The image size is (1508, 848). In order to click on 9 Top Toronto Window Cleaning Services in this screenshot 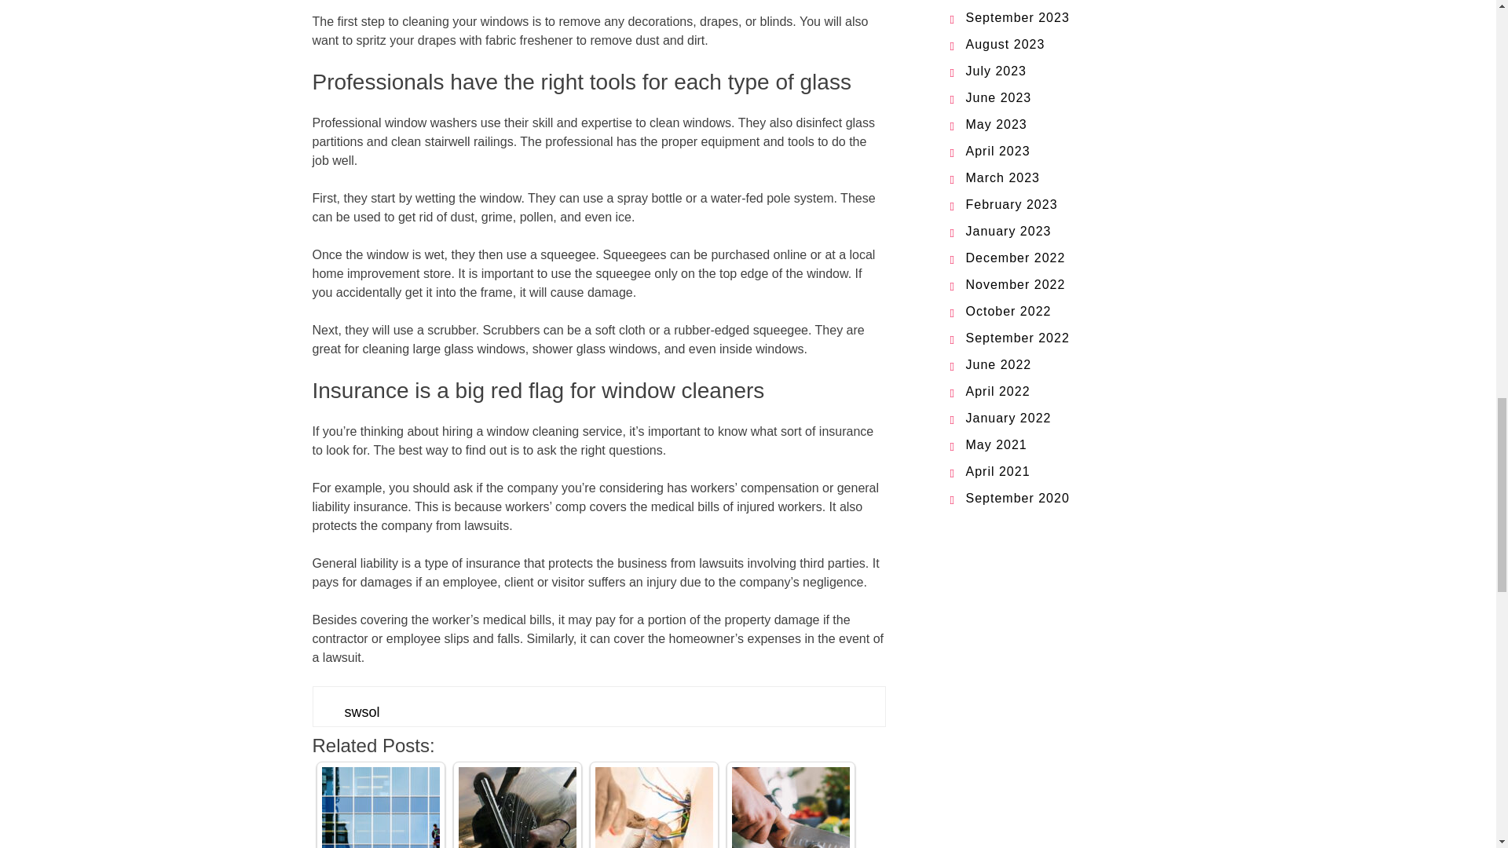, I will do `click(517, 807)`.